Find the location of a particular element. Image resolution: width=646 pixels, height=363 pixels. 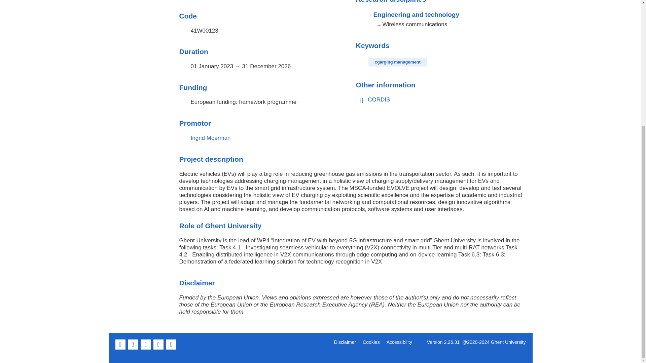

Accessibility is located at coordinates (399, 342).